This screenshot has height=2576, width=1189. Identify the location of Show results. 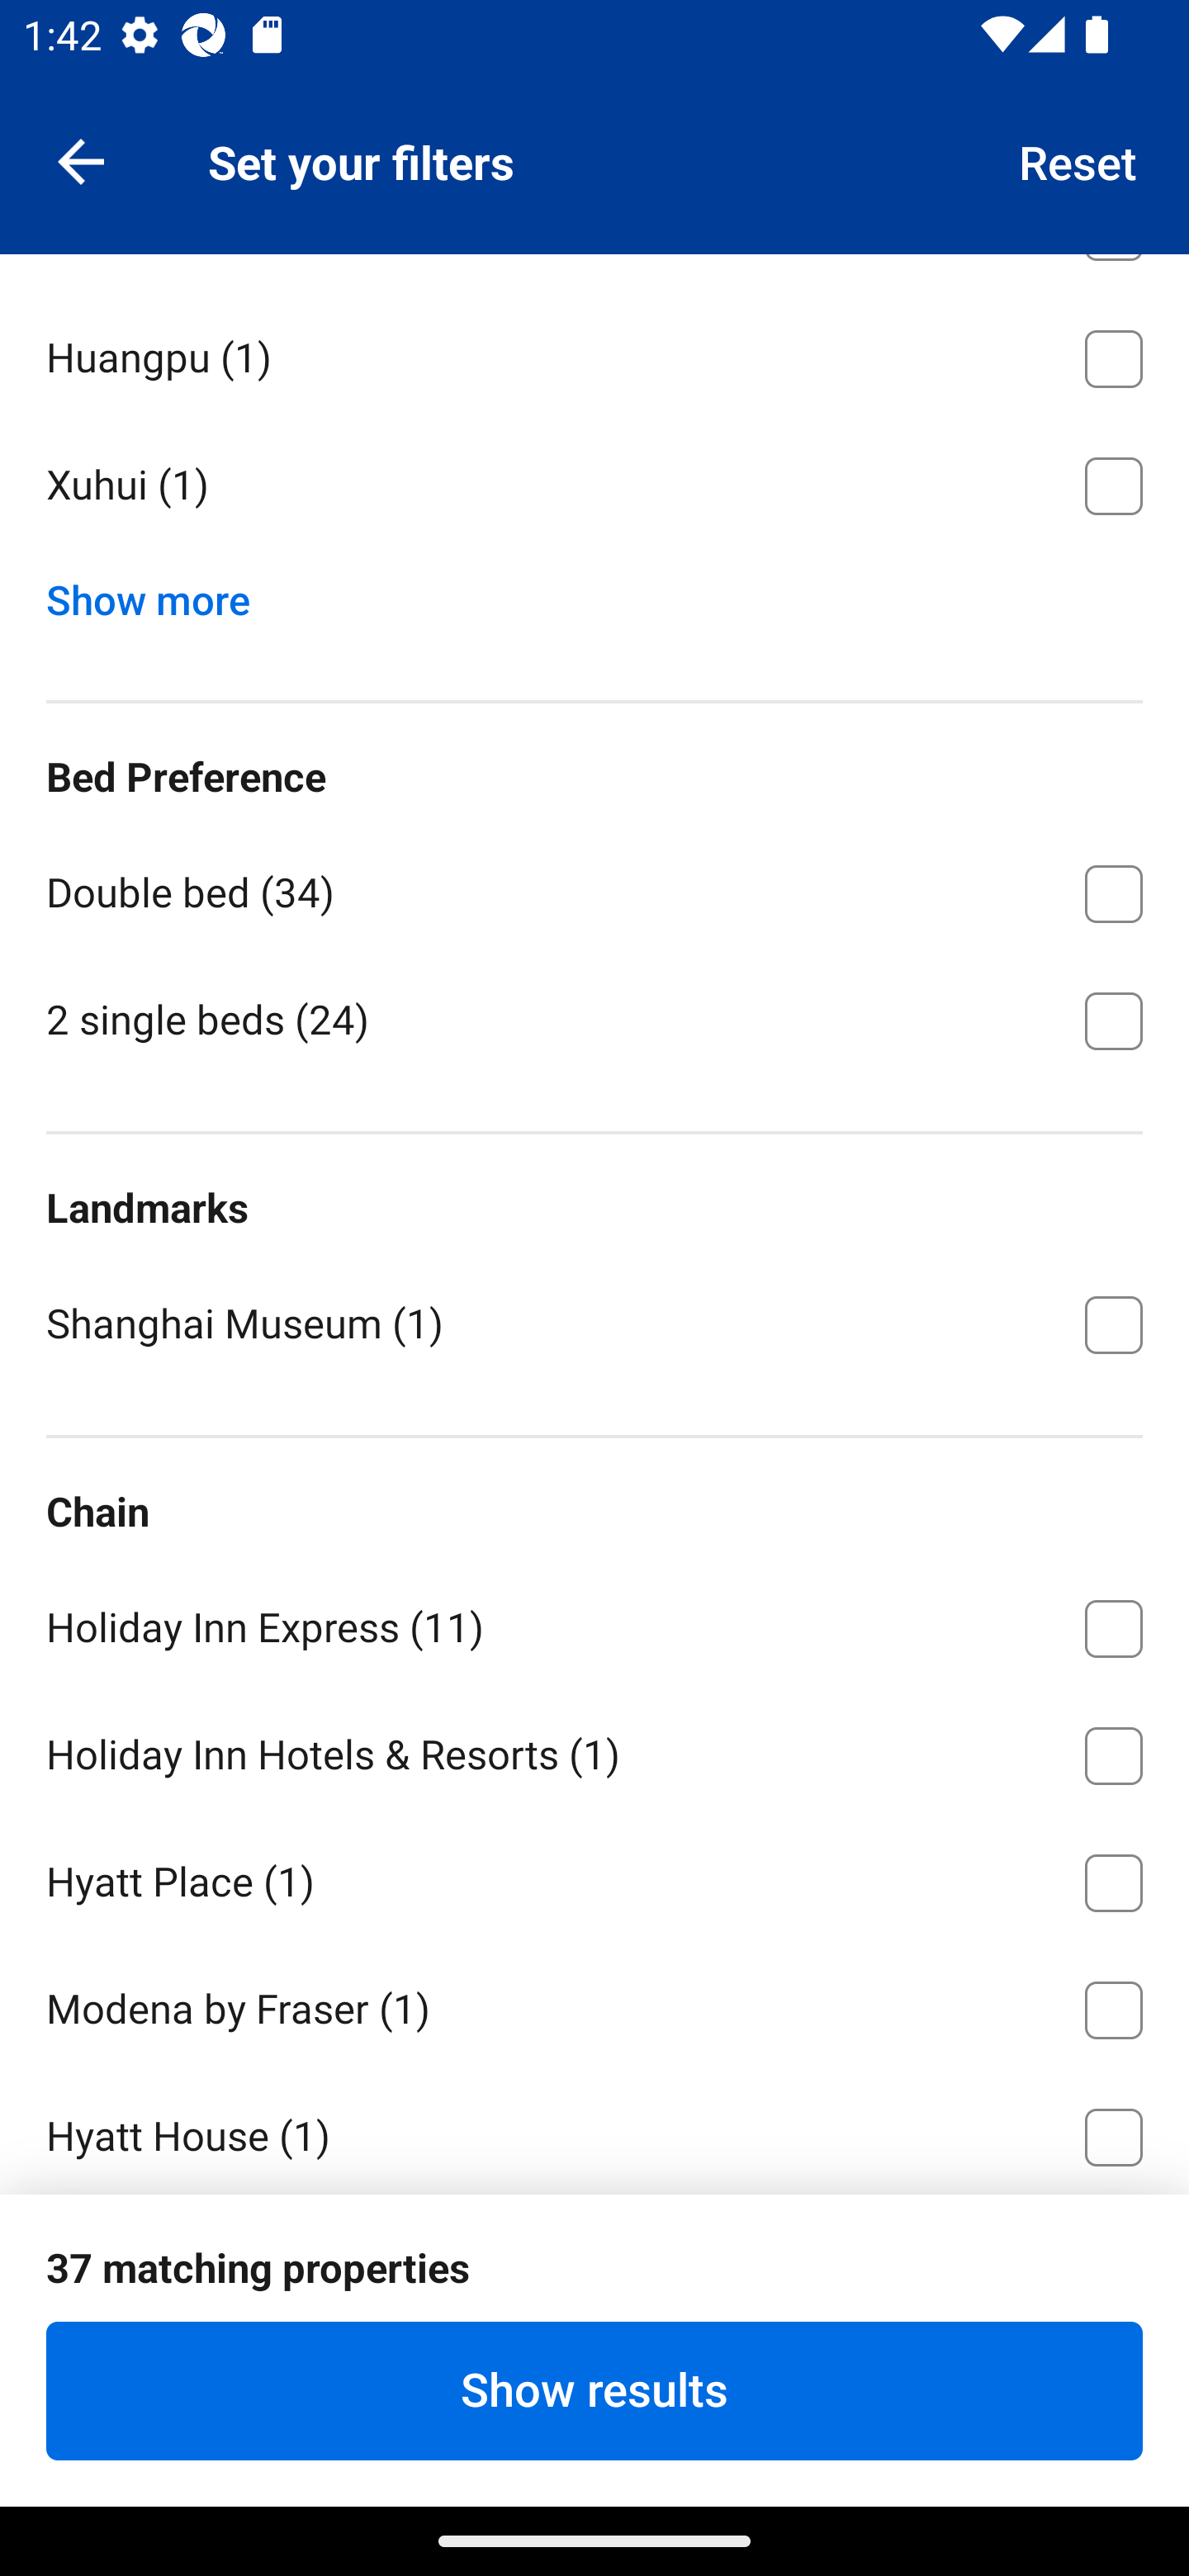
(594, 2390).